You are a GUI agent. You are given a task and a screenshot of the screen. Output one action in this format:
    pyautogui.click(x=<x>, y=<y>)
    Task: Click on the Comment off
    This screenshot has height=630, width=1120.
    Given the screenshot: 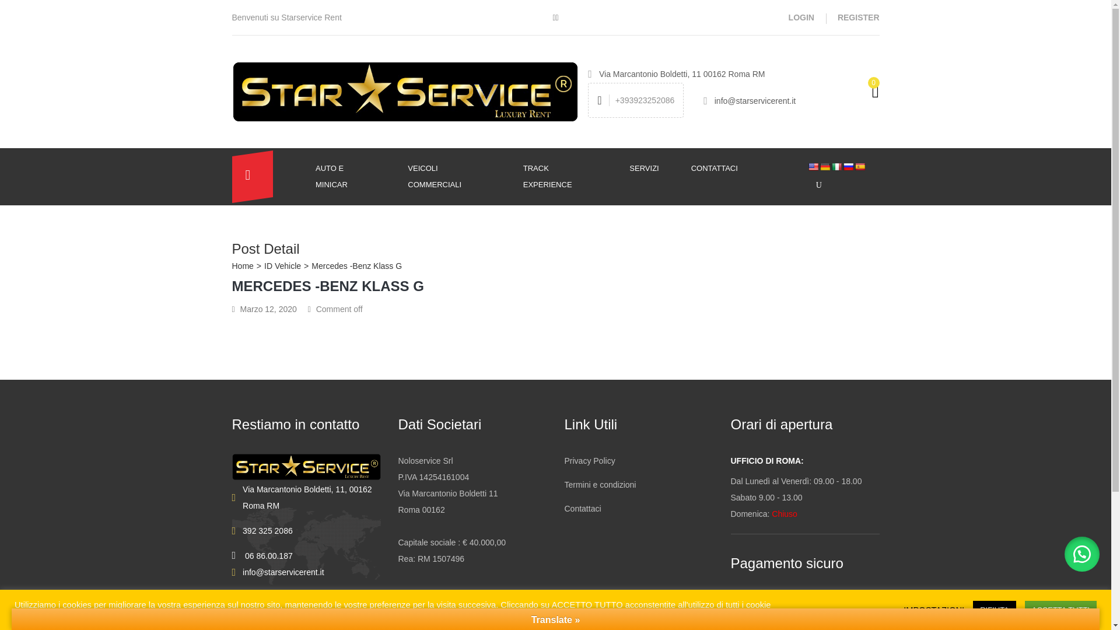 What is the action you would take?
    pyautogui.click(x=339, y=309)
    